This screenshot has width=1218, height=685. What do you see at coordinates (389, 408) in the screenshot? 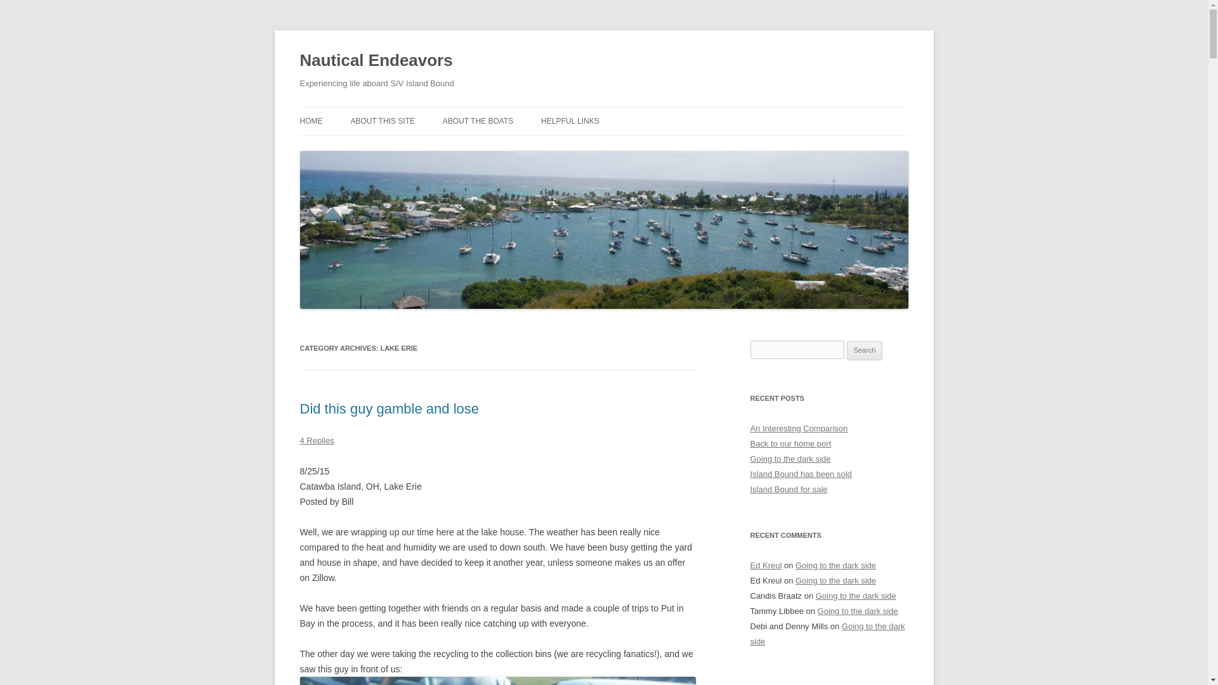
I see `Did this guy gamble and lose` at bounding box center [389, 408].